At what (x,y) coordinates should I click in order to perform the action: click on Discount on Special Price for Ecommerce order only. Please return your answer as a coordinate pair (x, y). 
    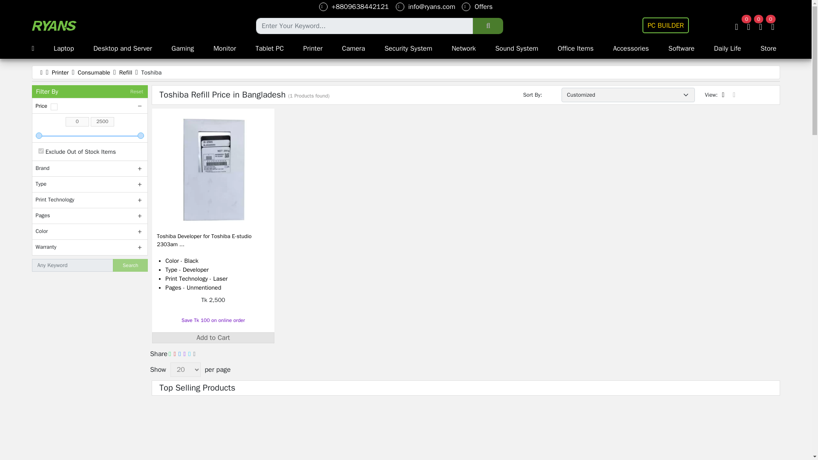
    Looking at the image, I should click on (213, 320).